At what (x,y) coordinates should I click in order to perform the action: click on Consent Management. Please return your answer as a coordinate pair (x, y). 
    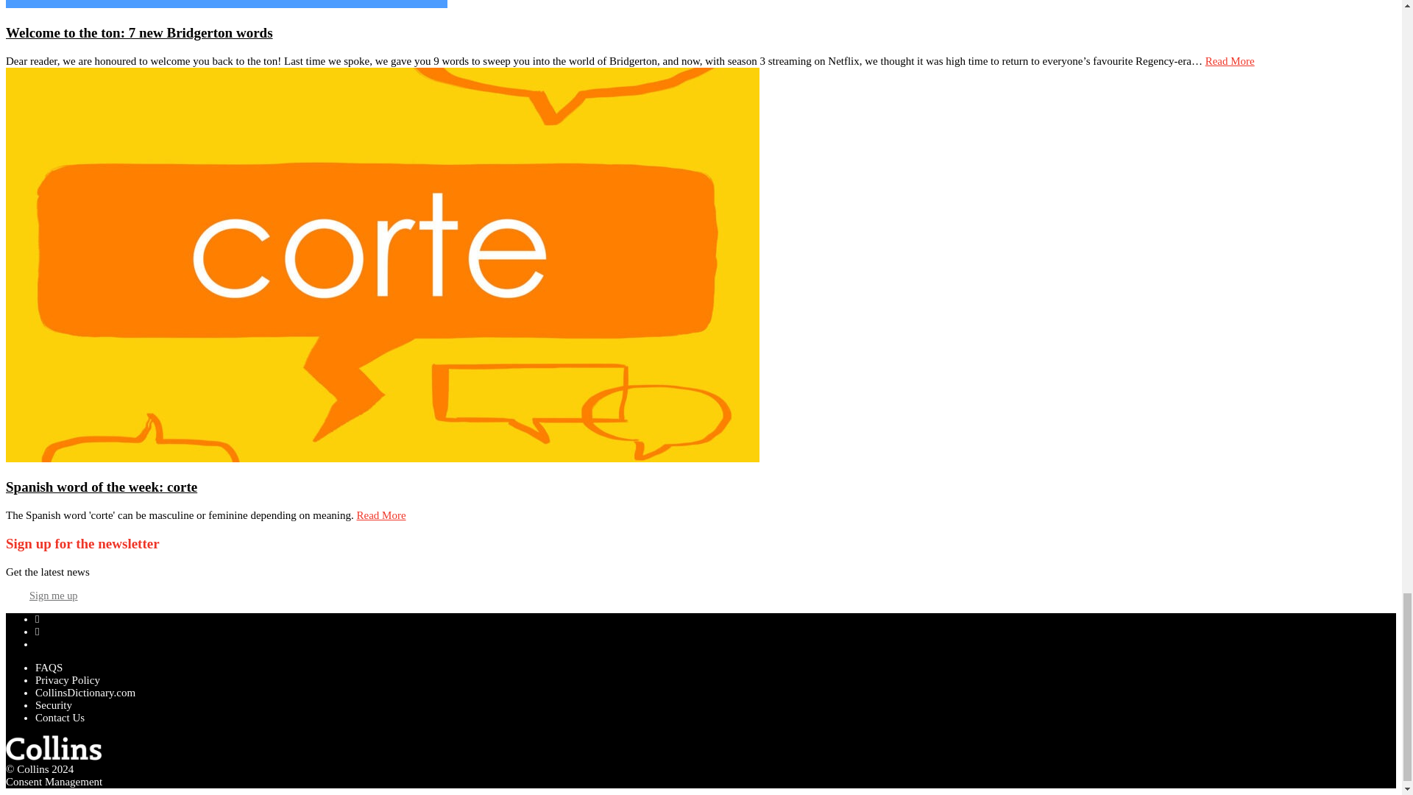
    Looking at the image, I should click on (53, 782).